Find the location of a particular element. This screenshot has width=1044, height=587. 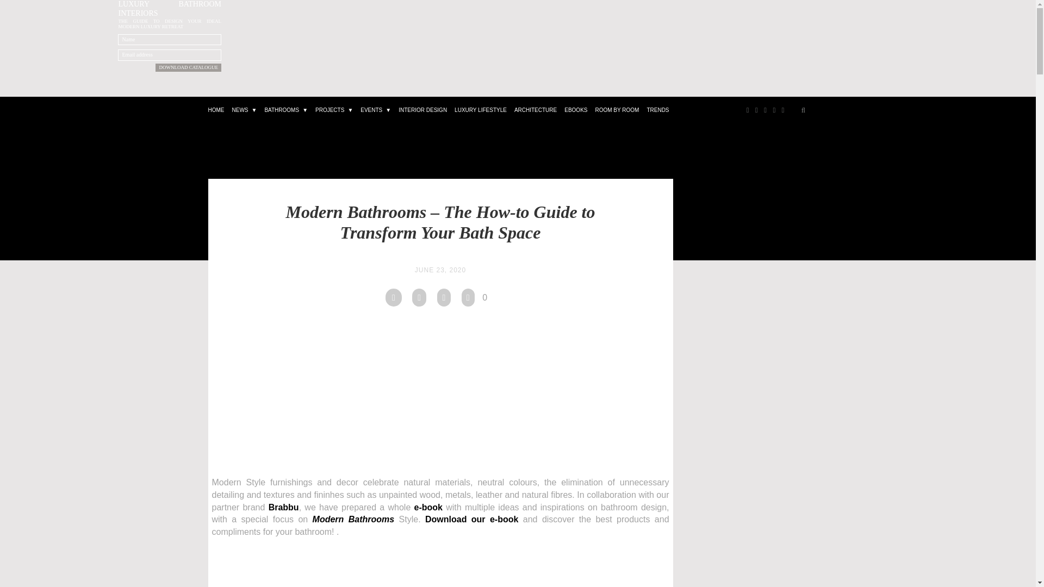

TRENDS is located at coordinates (657, 113).